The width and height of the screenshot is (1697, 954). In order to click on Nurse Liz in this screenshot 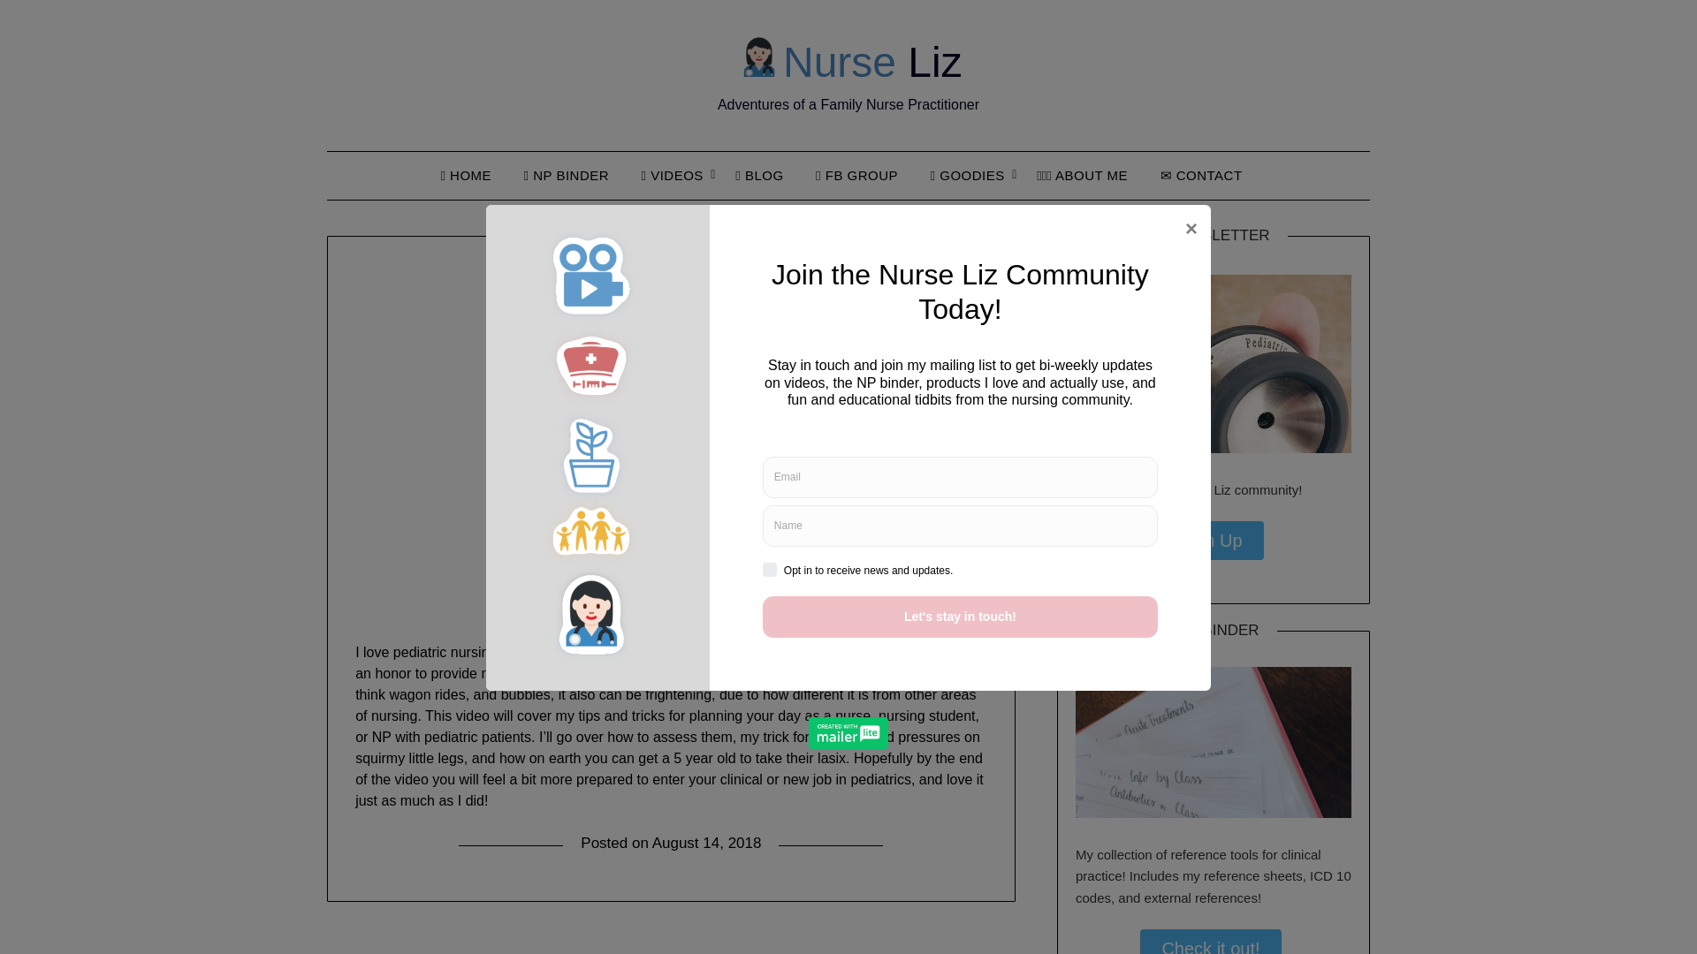, I will do `click(848, 62)`.